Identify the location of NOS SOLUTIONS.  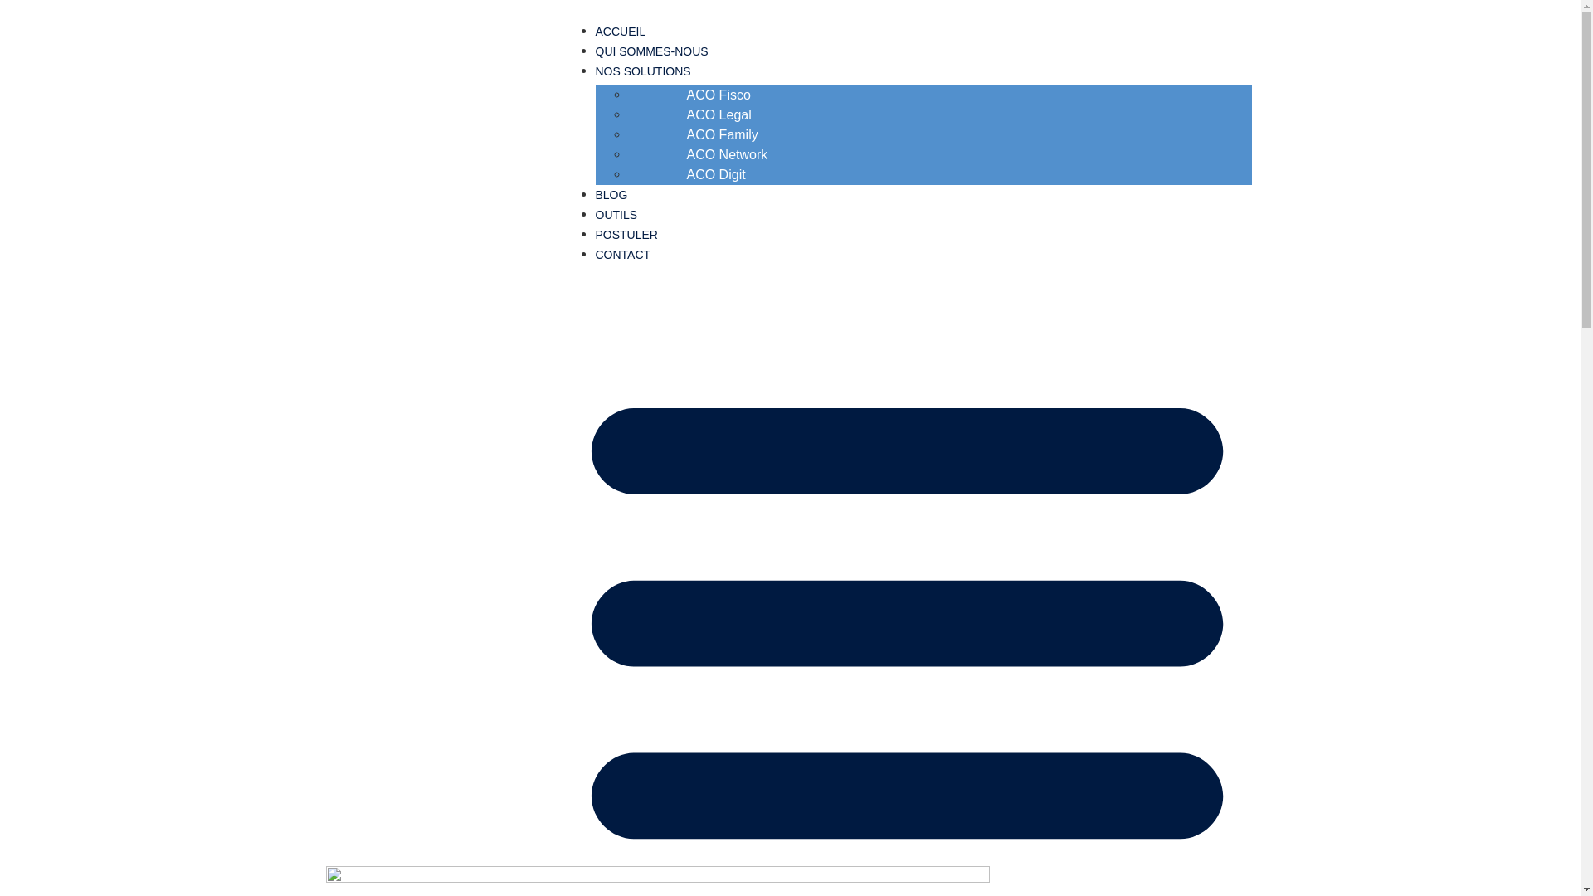
(644, 71).